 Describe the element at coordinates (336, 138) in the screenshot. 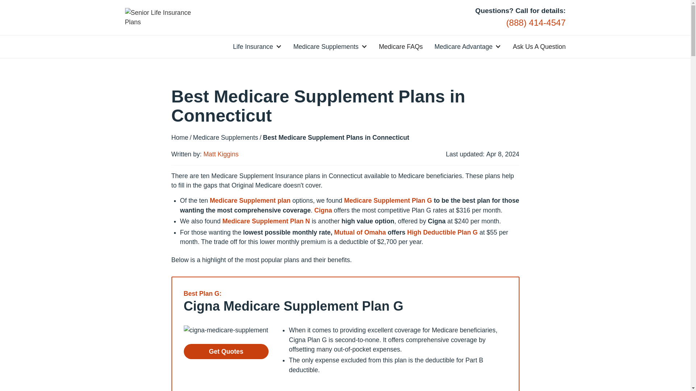

I see `Best Medicare Supplement Plans in Connecticut` at that location.